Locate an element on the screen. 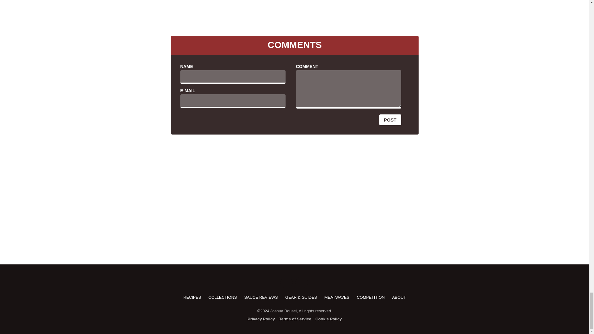  ABOUT is located at coordinates (399, 297).